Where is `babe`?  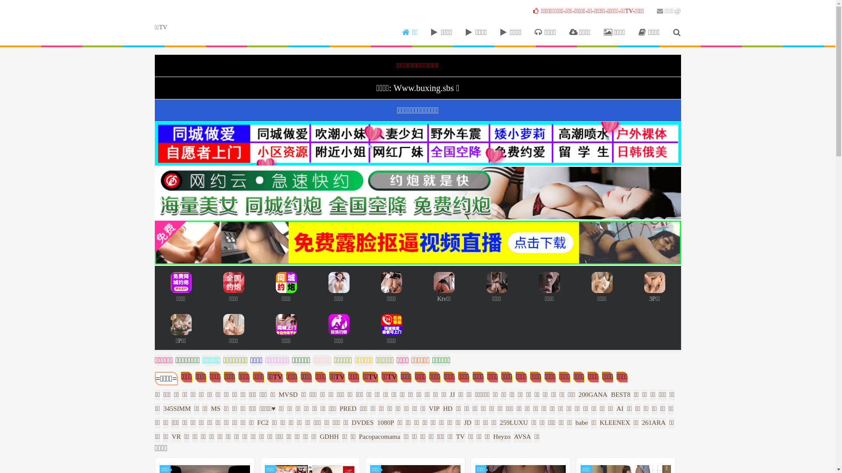
babe is located at coordinates (583, 422).